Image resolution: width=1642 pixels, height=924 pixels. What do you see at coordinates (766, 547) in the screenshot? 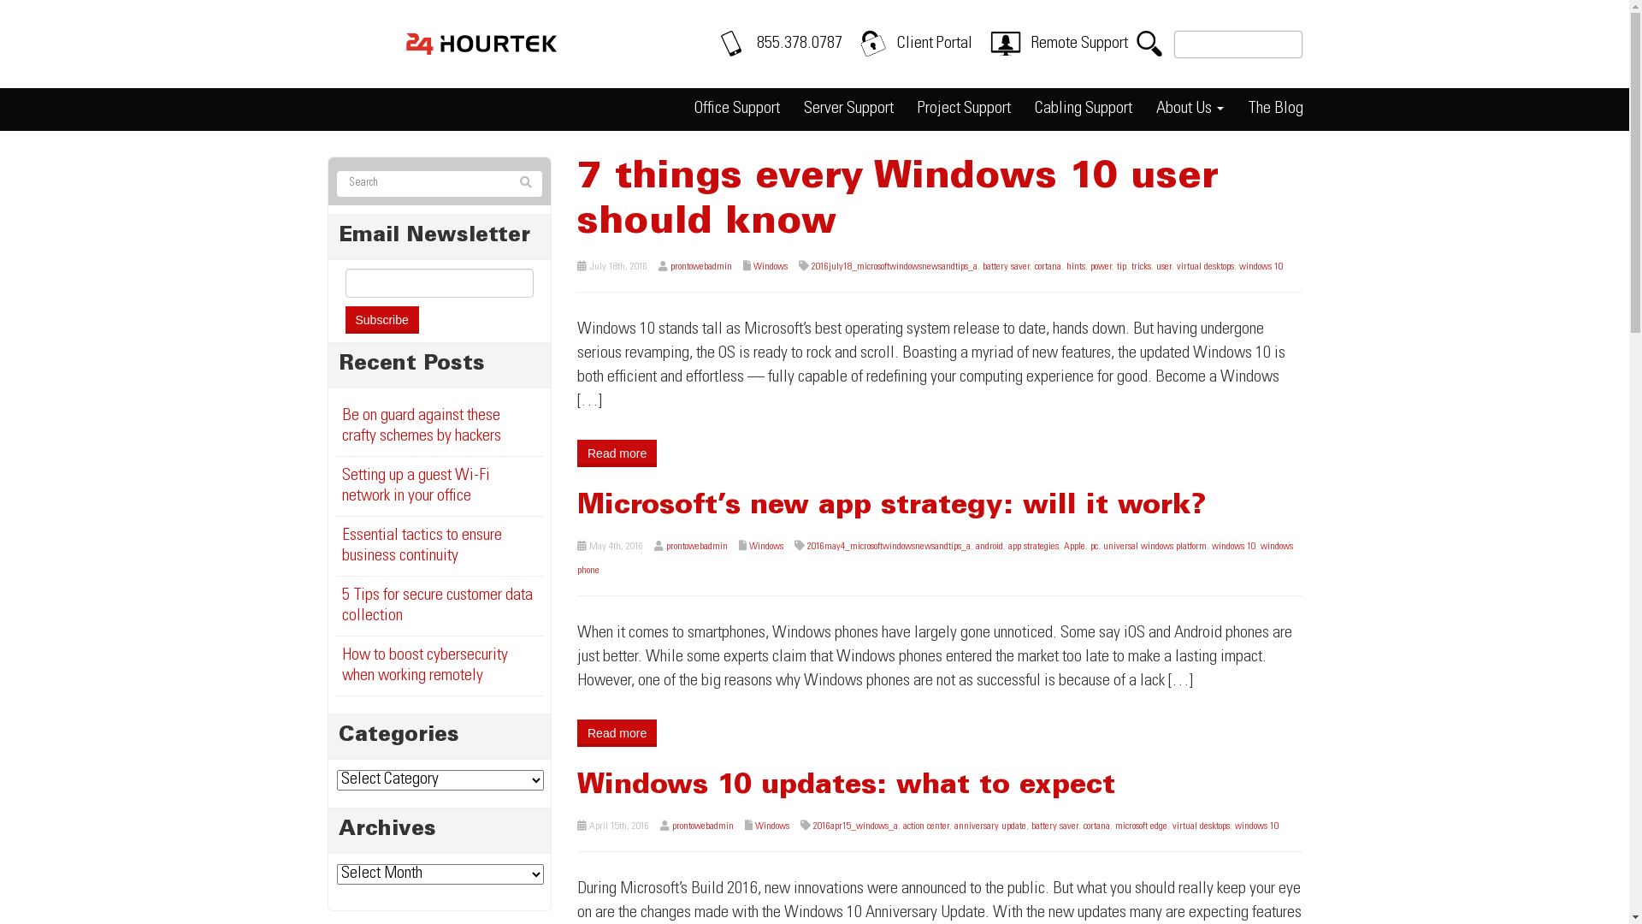
I see `Windows` at bounding box center [766, 547].